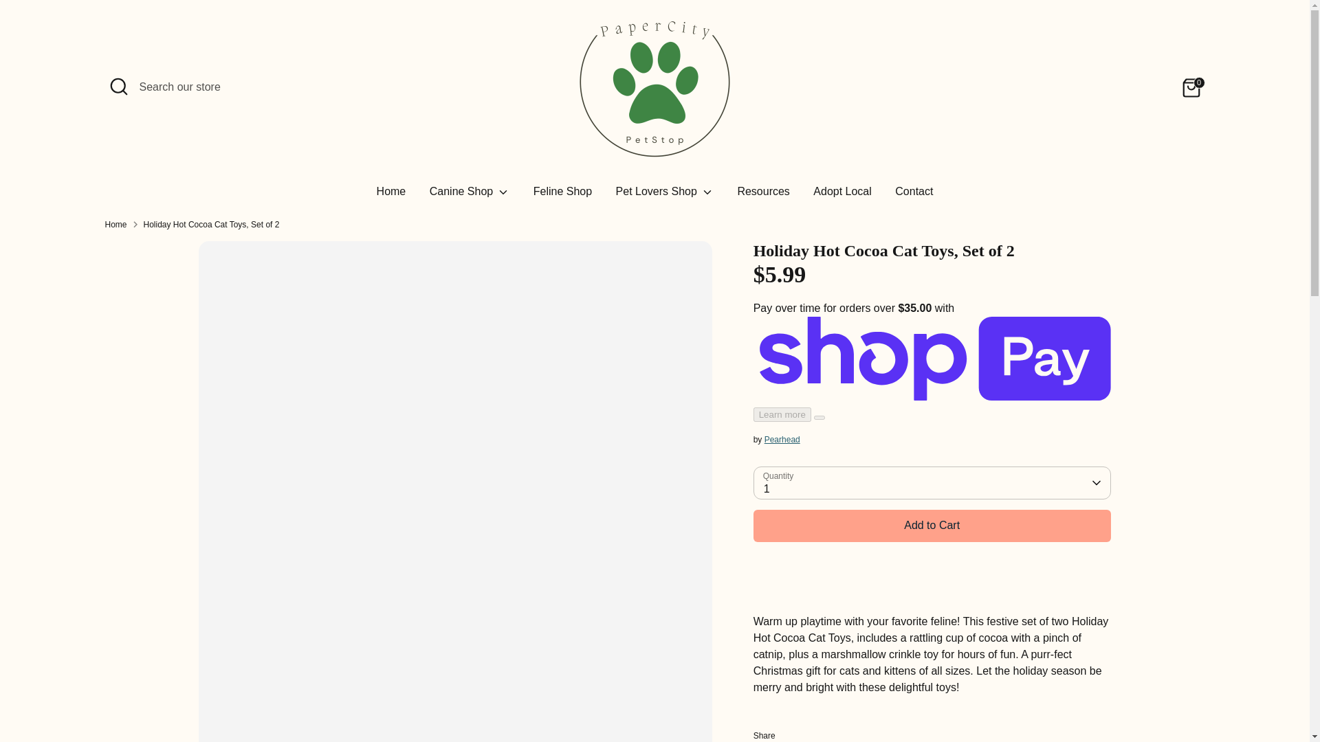 This screenshot has height=742, width=1320. Describe the element at coordinates (1024, 699) in the screenshot. I see `Meta Pay` at that location.